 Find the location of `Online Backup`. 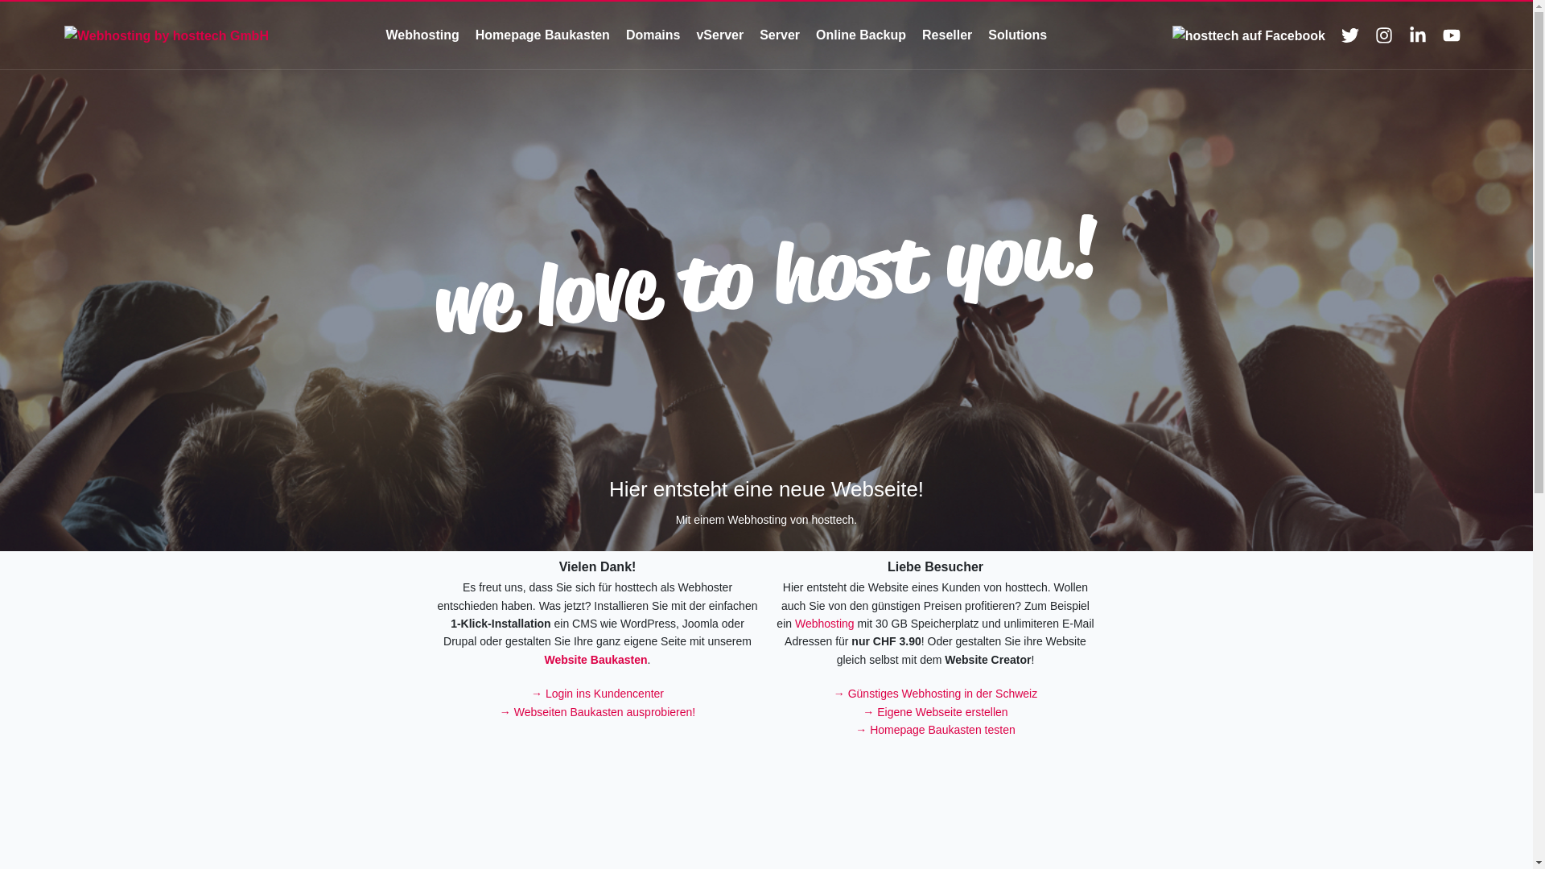

Online Backup is located at coordinates (861, 35).